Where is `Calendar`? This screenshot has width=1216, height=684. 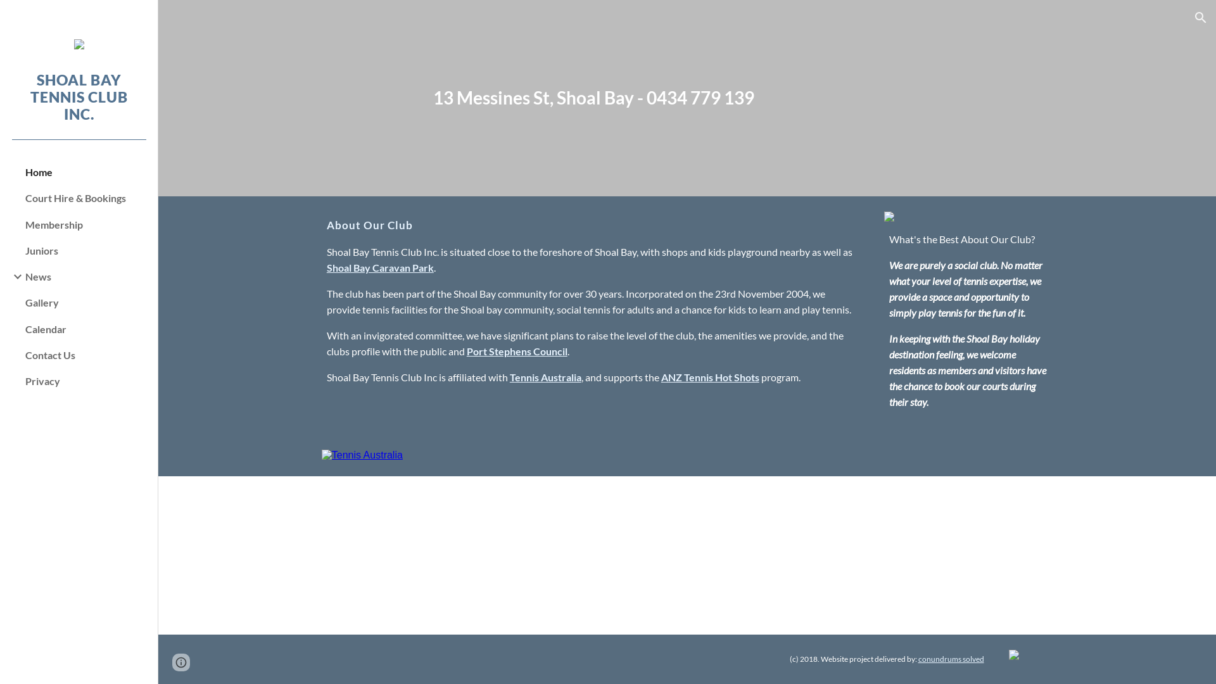
Calendar is located at coordinates (86, 329).